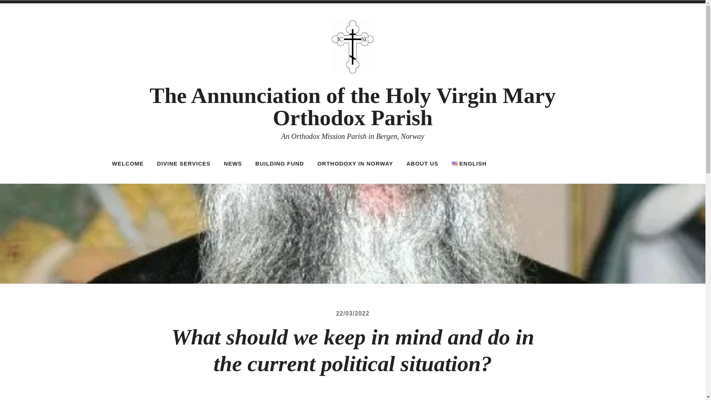 The height and width of the screenshot is (400, 711). What do you see at coordinates (353, 107) in the screenshot?
I see `The Annunciation of the Holy Virgin Mary Orthodox Parish` at bounding box center [353, 107].